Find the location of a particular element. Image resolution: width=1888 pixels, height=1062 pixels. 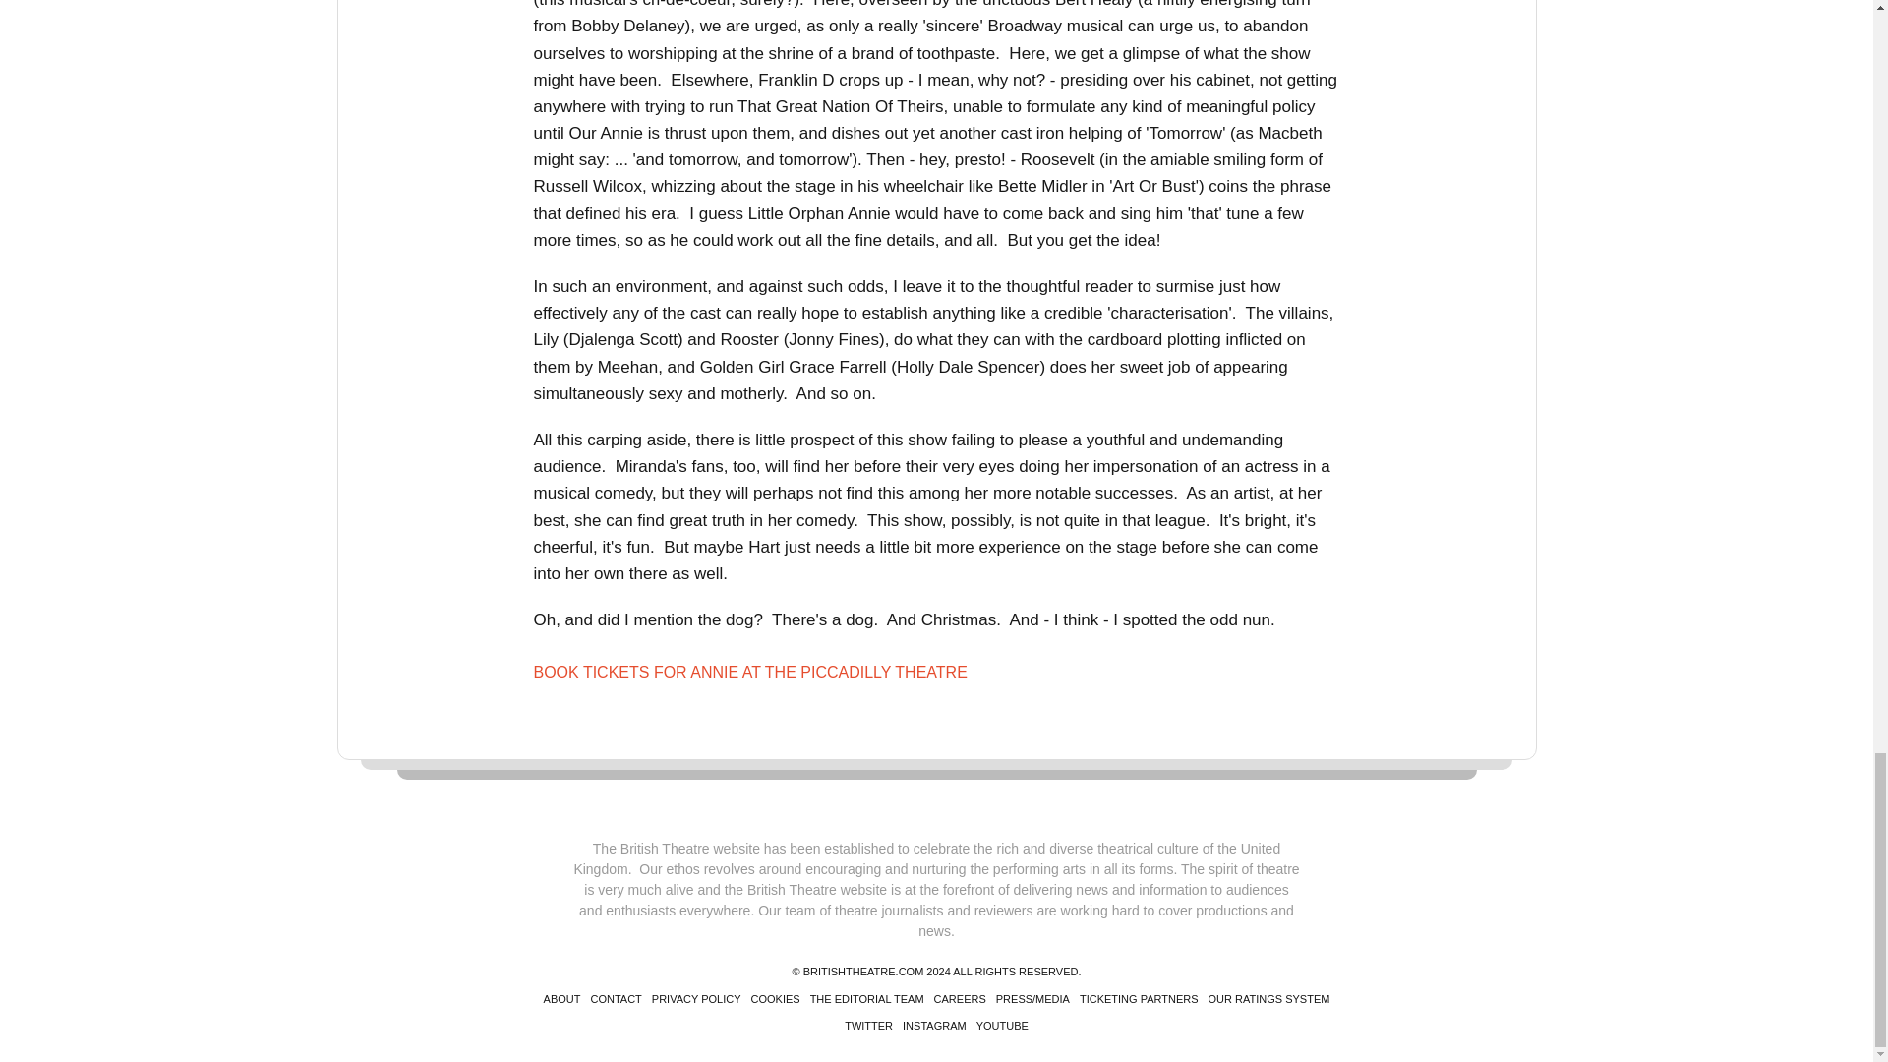

ABOUT is located at coordinates (562, 998).